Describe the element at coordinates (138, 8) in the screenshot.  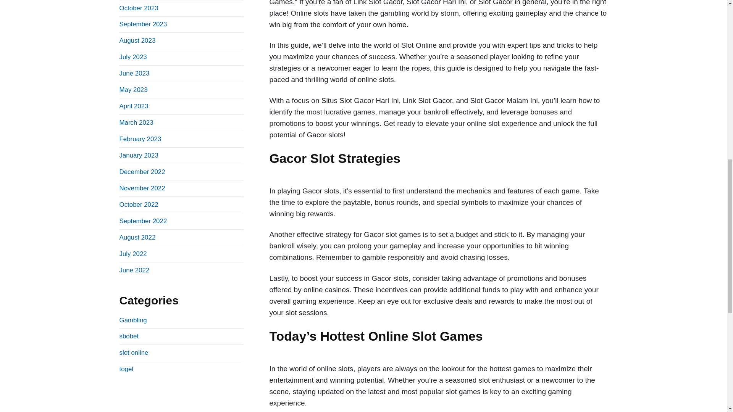
I see `October 2023` at that location.